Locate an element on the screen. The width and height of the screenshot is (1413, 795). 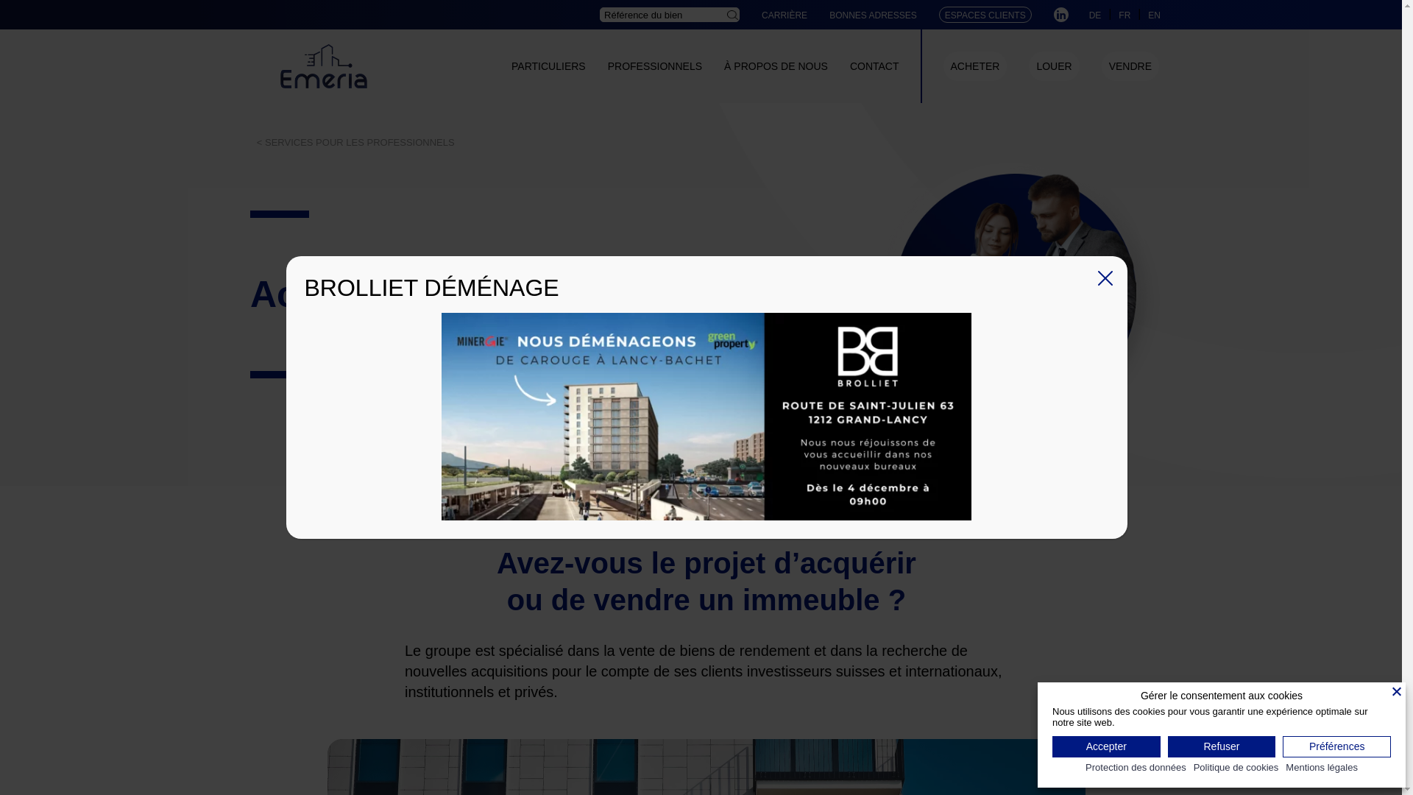
EN is located at coordinates (1154, 15).